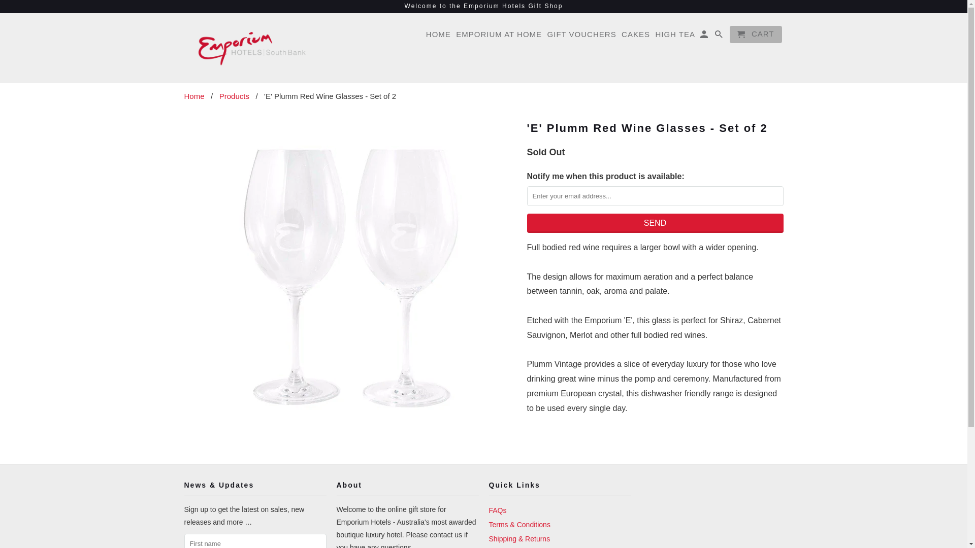  What do you see at coordinates (582, 37) in the screenshot?
I see `GIFT VOUCHERS` at bounding box center [582, 37].